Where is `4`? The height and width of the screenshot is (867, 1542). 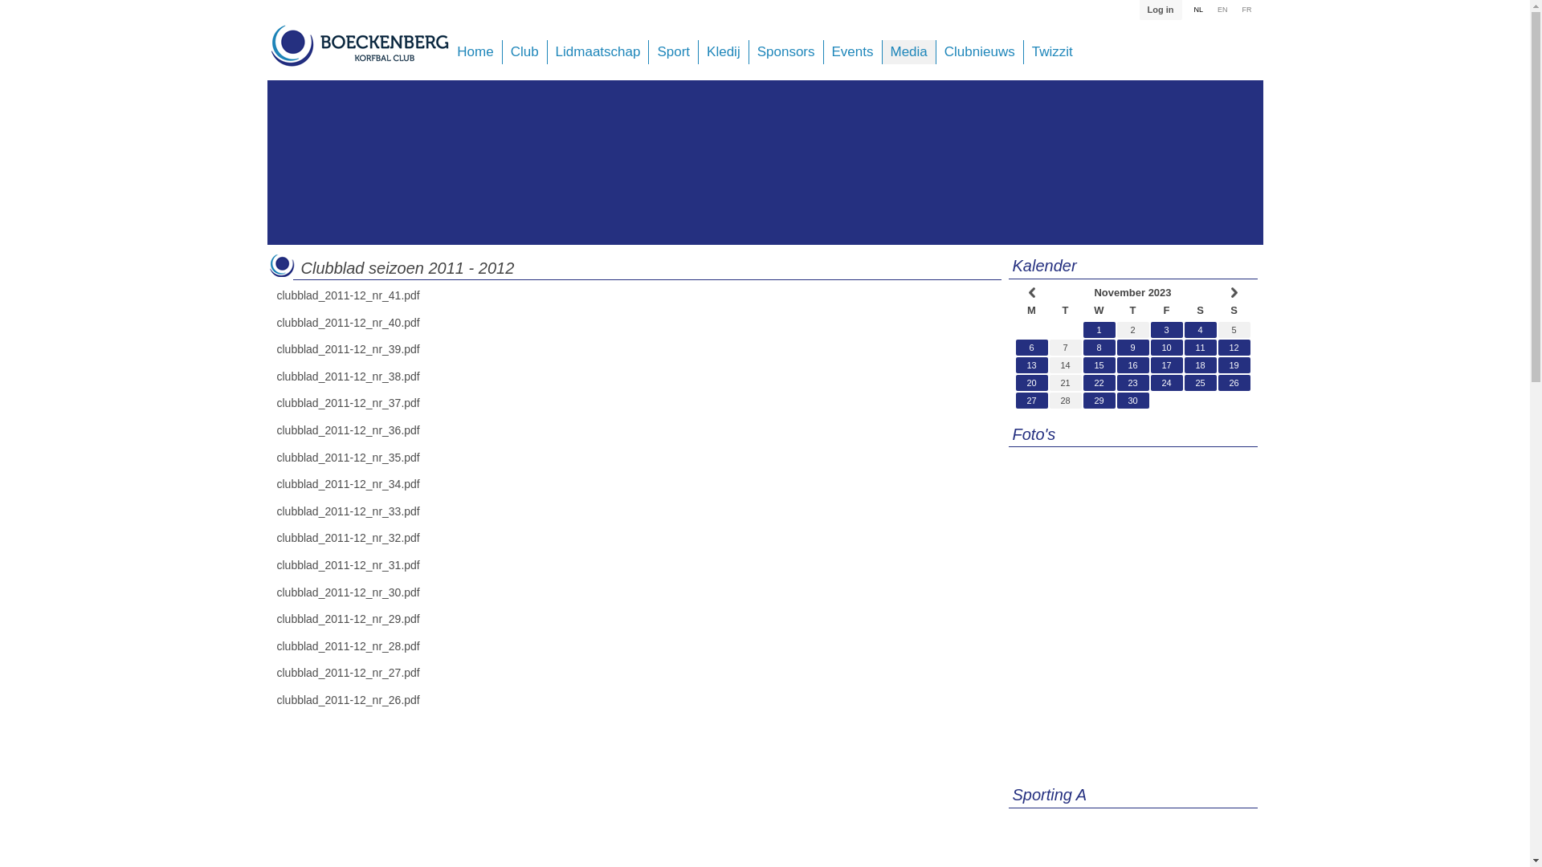
4 is located at coordinates (1200, 329).